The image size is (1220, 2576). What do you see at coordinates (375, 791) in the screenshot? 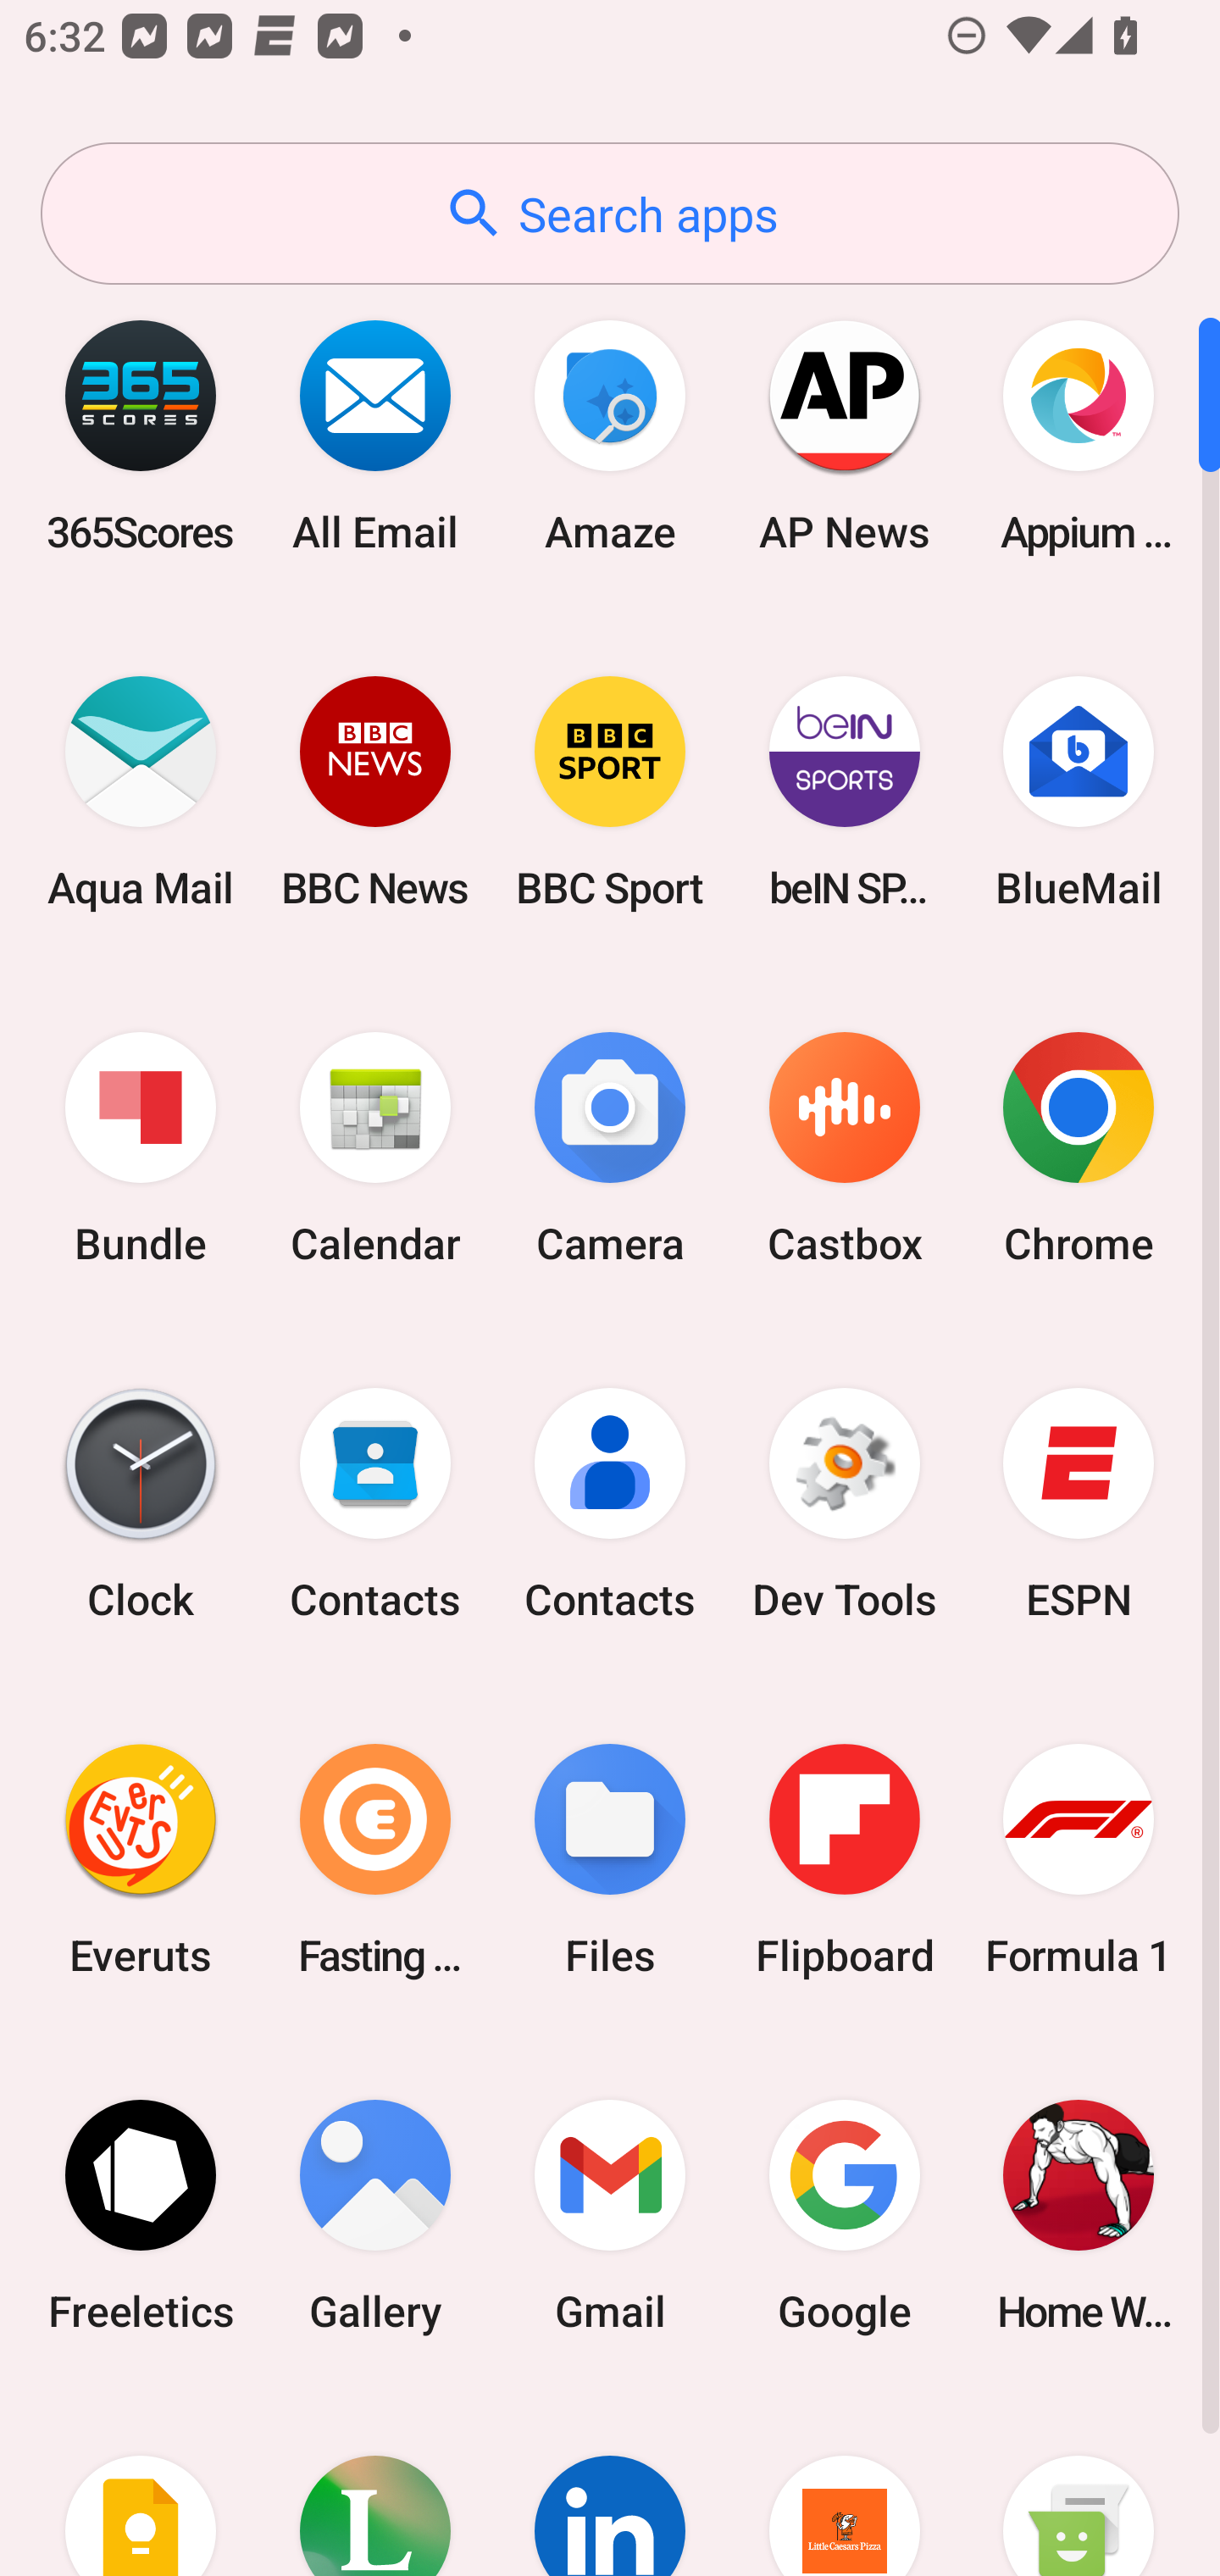
I see `BBC News` at bounding box center [375, 791].